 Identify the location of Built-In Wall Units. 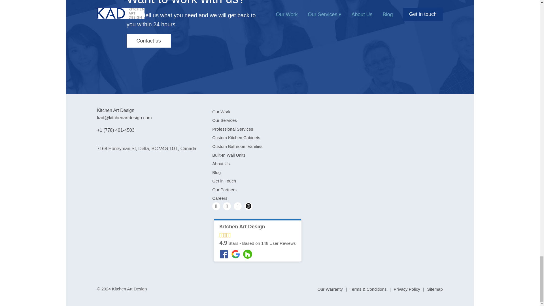
(229, 155).